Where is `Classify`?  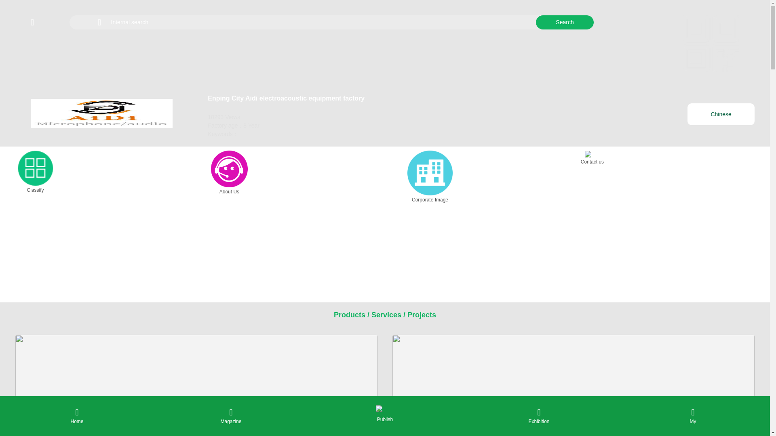
Classify is located at coordinates (35, 173).